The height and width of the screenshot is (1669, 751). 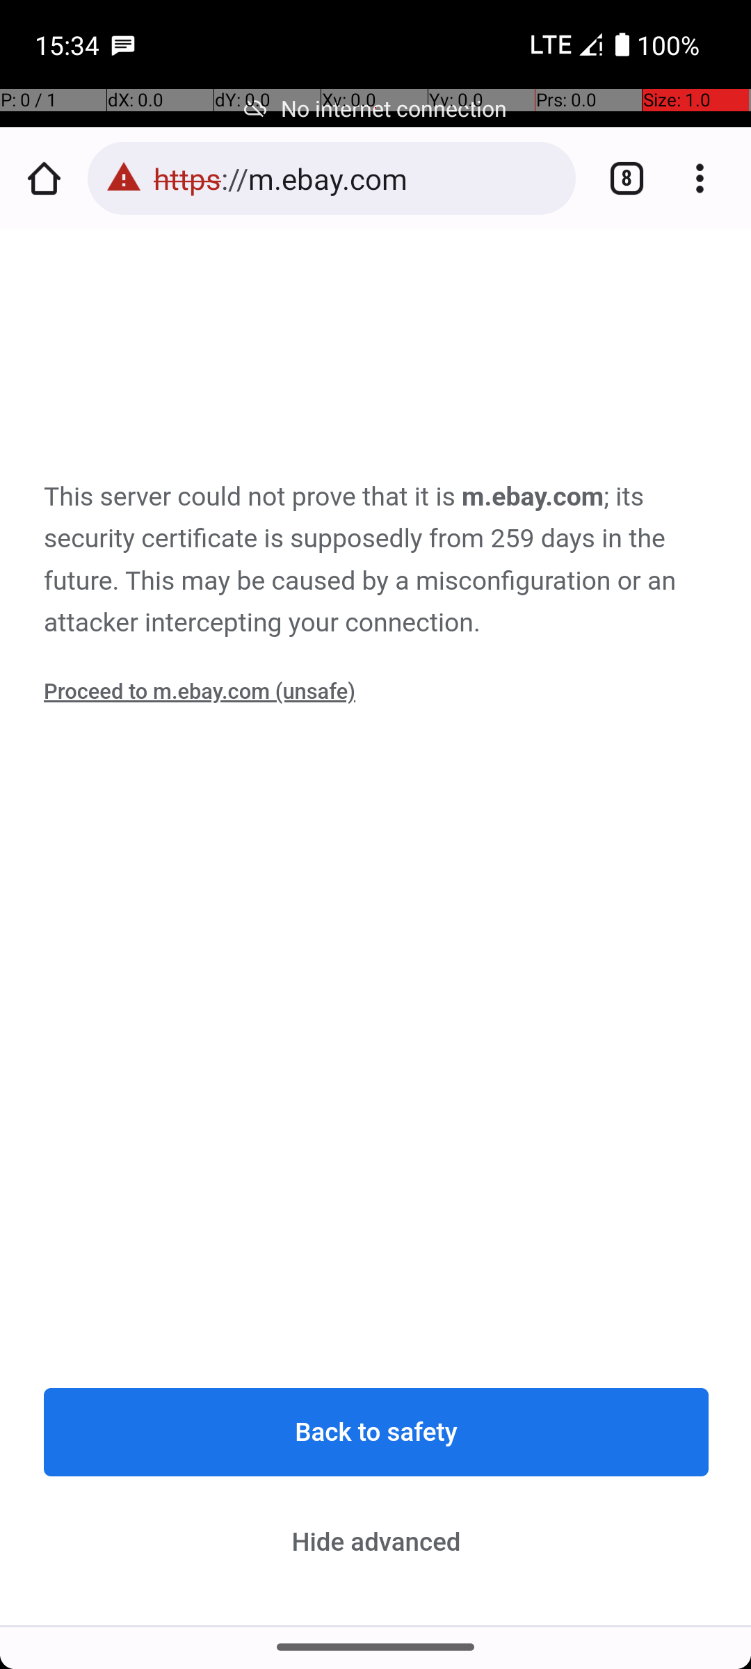 I want to click on This server could not prove that it is m.ebay.com; its security certificate is supposedly from 259 days in the future. This may be caused by a misconfiguration or an attacker intercepting your connection., so click(x=377, y=561).